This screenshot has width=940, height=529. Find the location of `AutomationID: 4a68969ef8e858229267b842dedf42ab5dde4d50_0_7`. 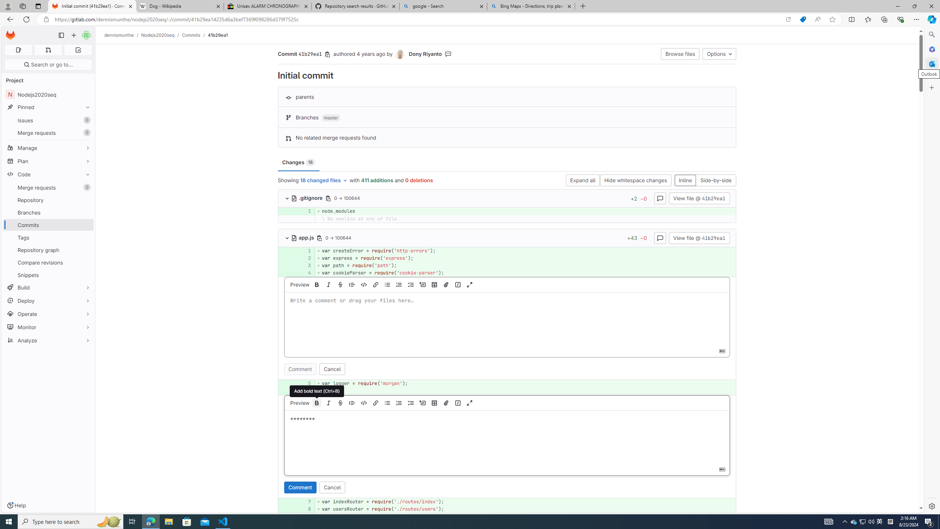

AutomationID: 4a68969ef8e858229267b842dedf42ab5dde4d50_0_7 is located at coordinates (507, 502).